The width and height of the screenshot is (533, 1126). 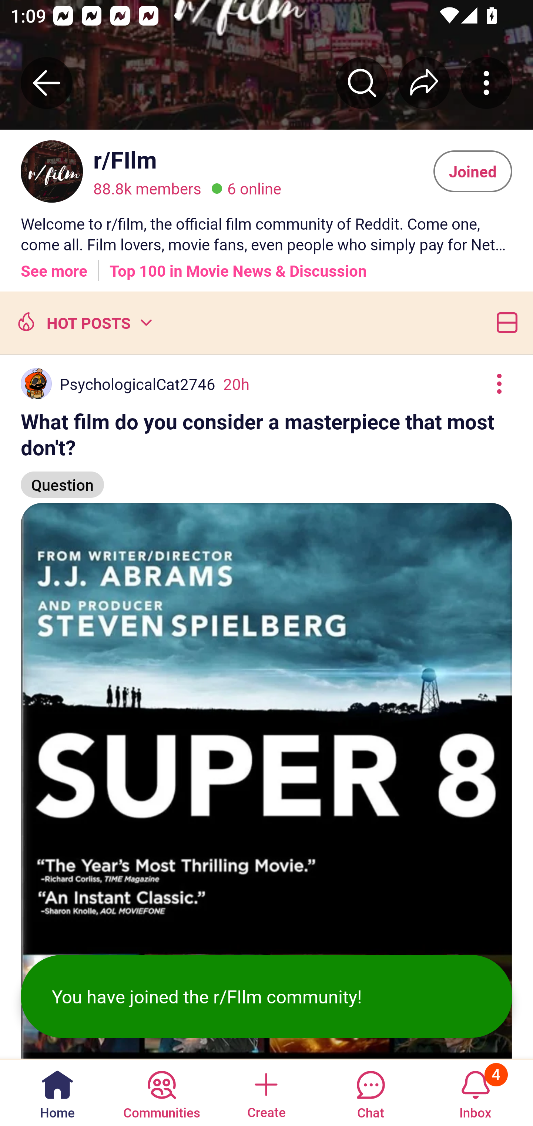 I want to click on Card, so click(x=504, y=322).